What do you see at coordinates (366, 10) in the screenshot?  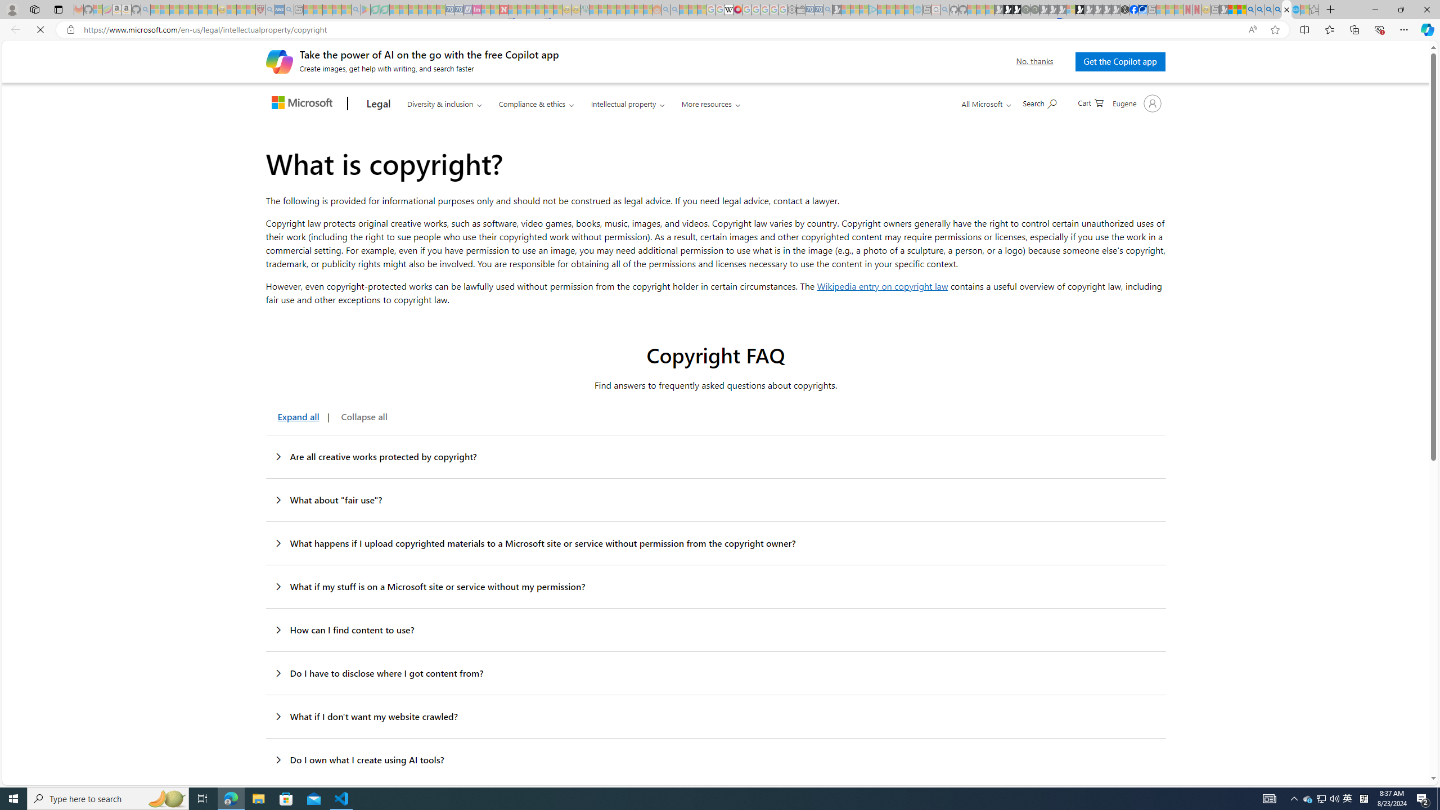 I see `Bluey: Let's Play! - Apps on Google Play - Sleeping` at bounding box center [366, 10].